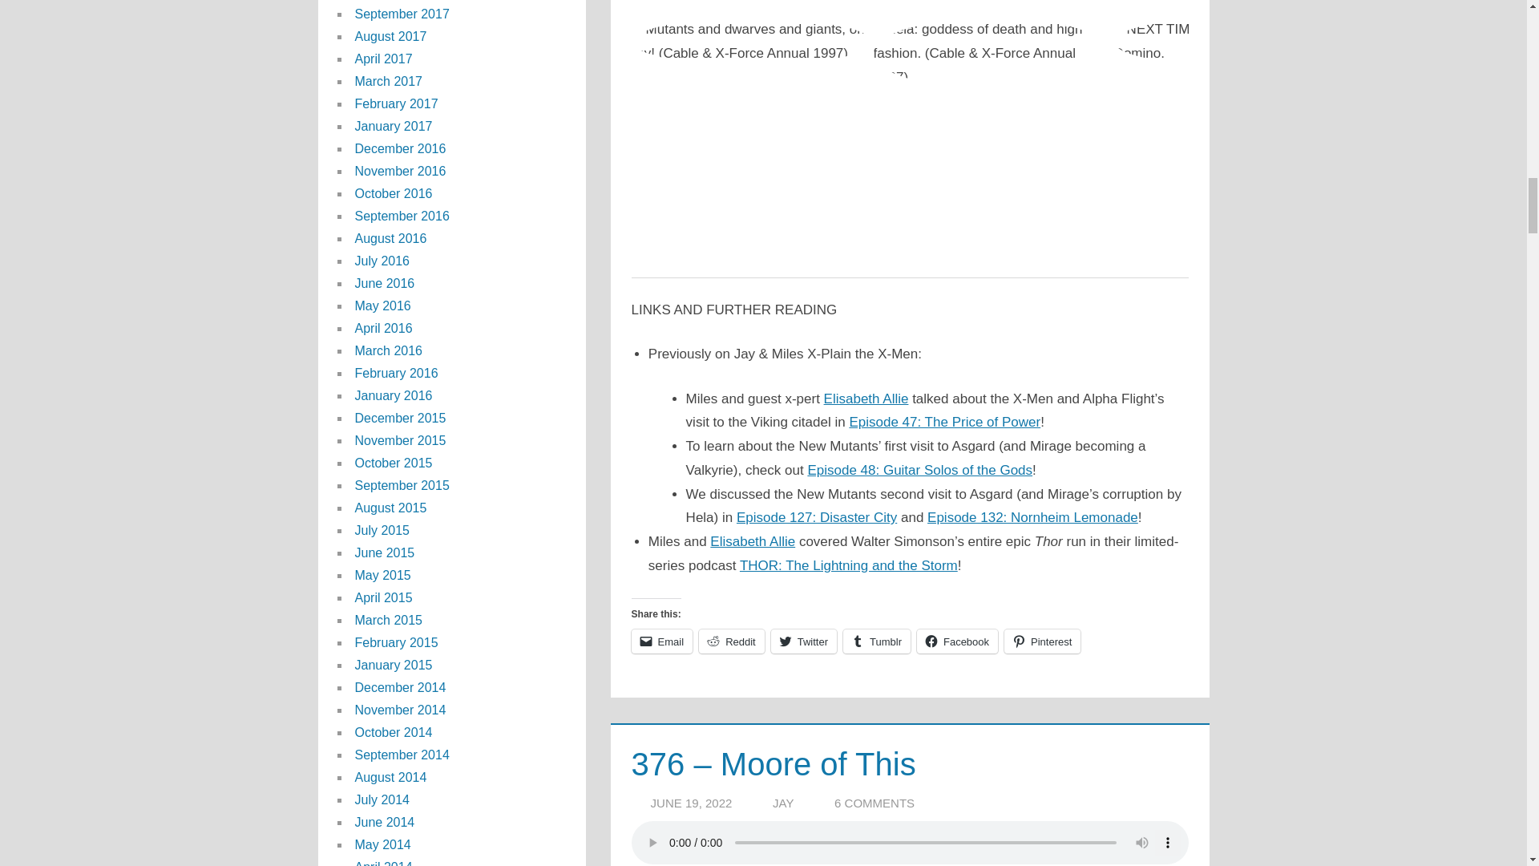 This screenshot has width=1539, height=866. Describe the element at coordinates (944, 422) in the screenshot. I see `Episode 47: The Price of Power` at that location.